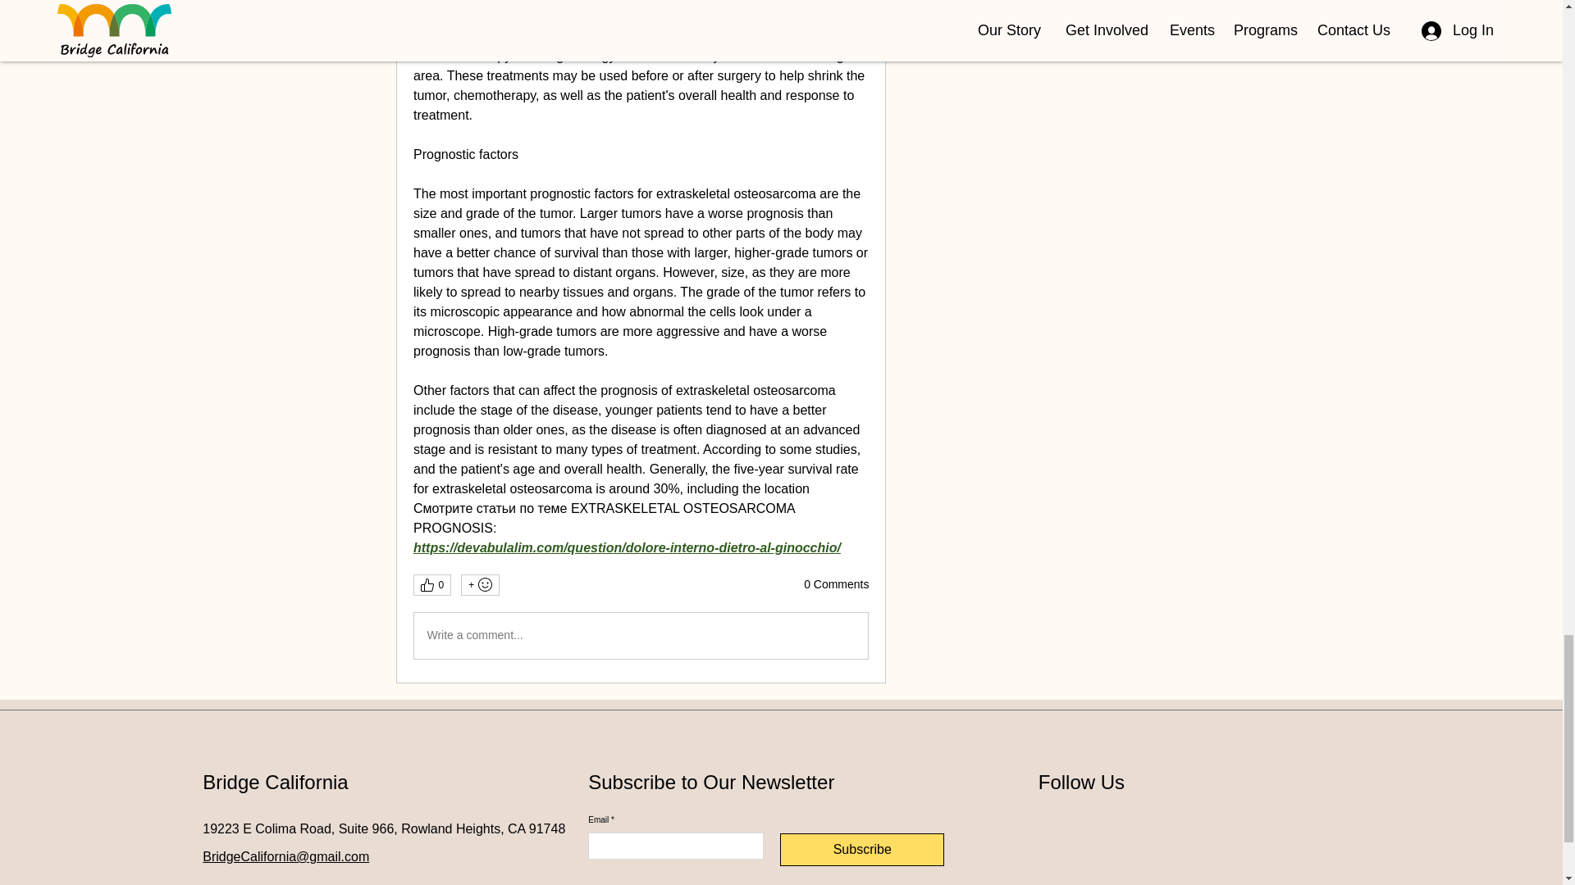 Image resolution: width=1575 pixels, height=885 pixels. I want to click on Subscribe, so click(861, 850).